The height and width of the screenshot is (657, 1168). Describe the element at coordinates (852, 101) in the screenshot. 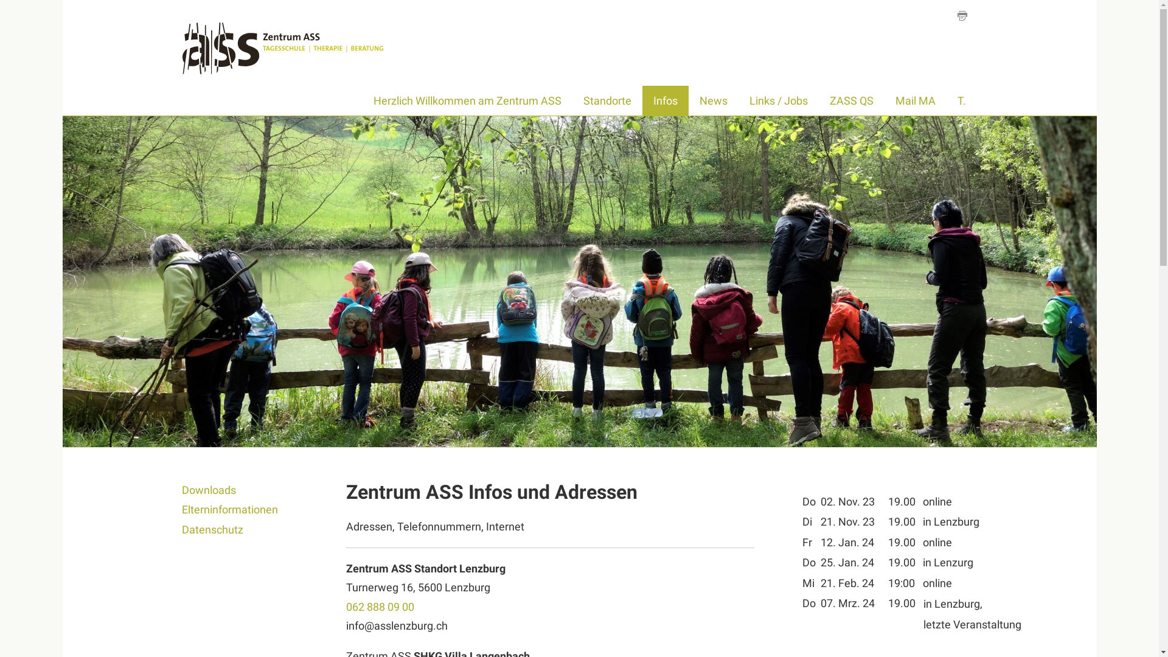

I see `ZASS QS` at that location.